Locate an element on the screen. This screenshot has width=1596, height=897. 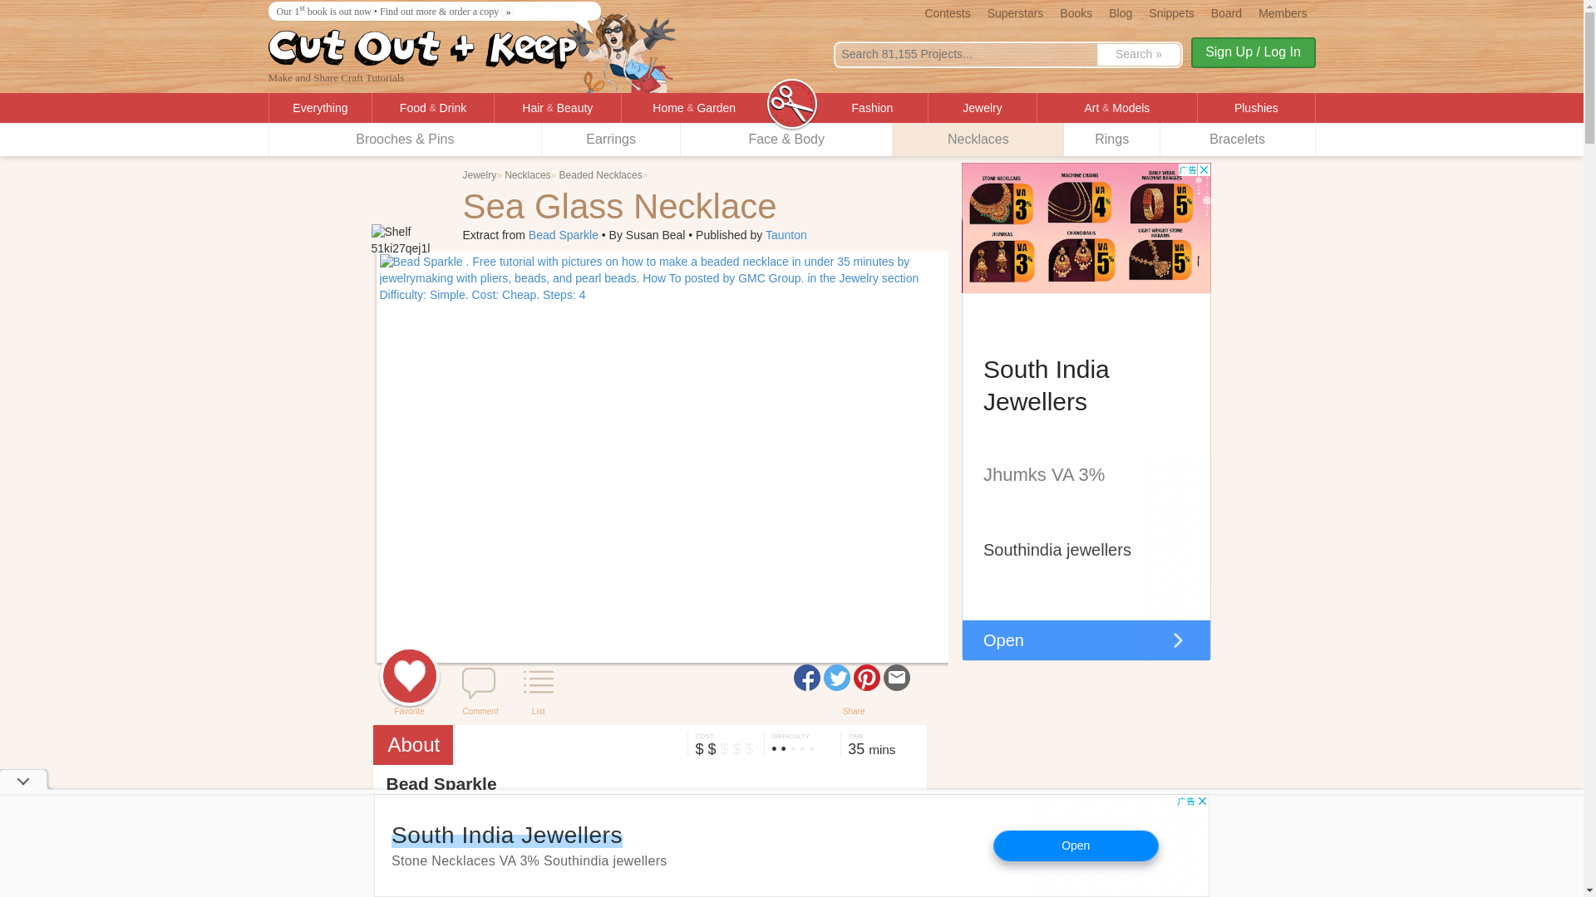
Share this project on Facebook is located at coordinates (806, 678).